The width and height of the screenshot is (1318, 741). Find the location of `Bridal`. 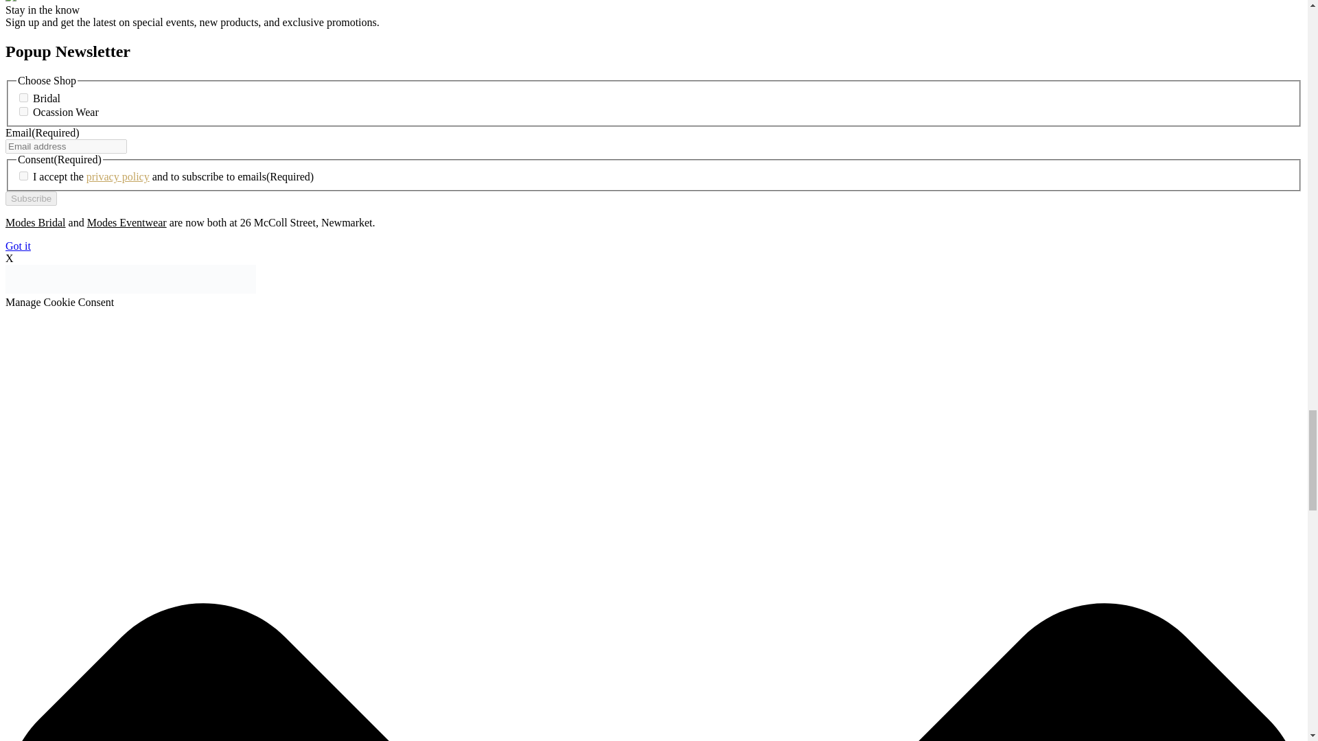

Bridal is located at coordinates (23, 97).